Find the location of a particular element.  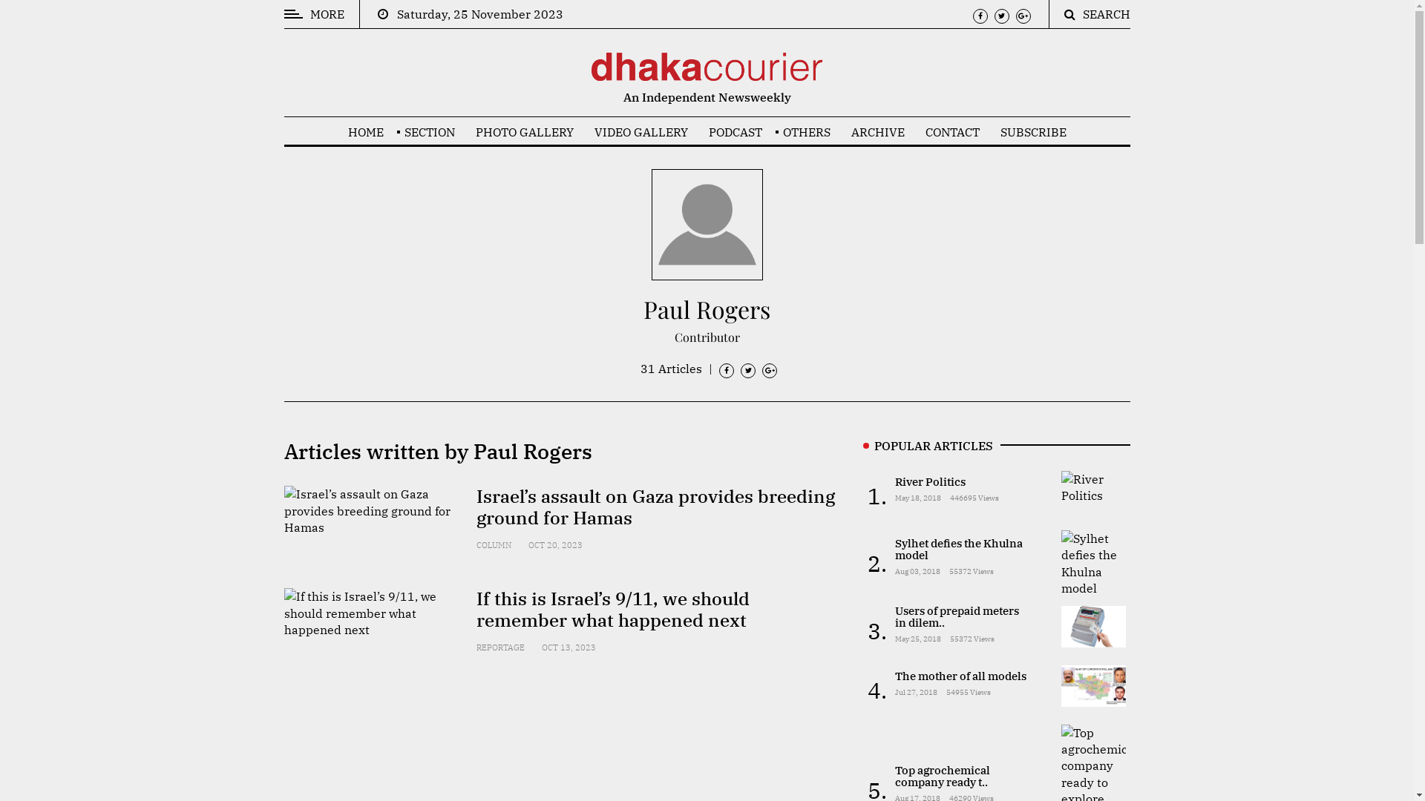

PHOTO GALLERY is located at coordinates (524, 132).